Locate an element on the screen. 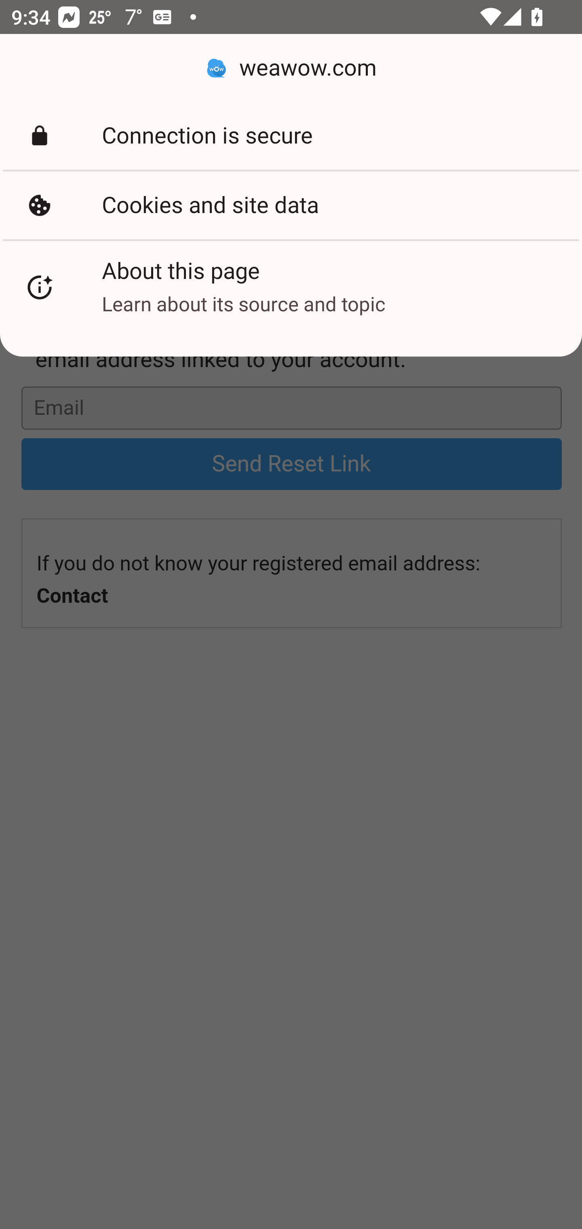 This screenshot has width=582, height=1229. Connection is secure is located at coordinates (291, 136).